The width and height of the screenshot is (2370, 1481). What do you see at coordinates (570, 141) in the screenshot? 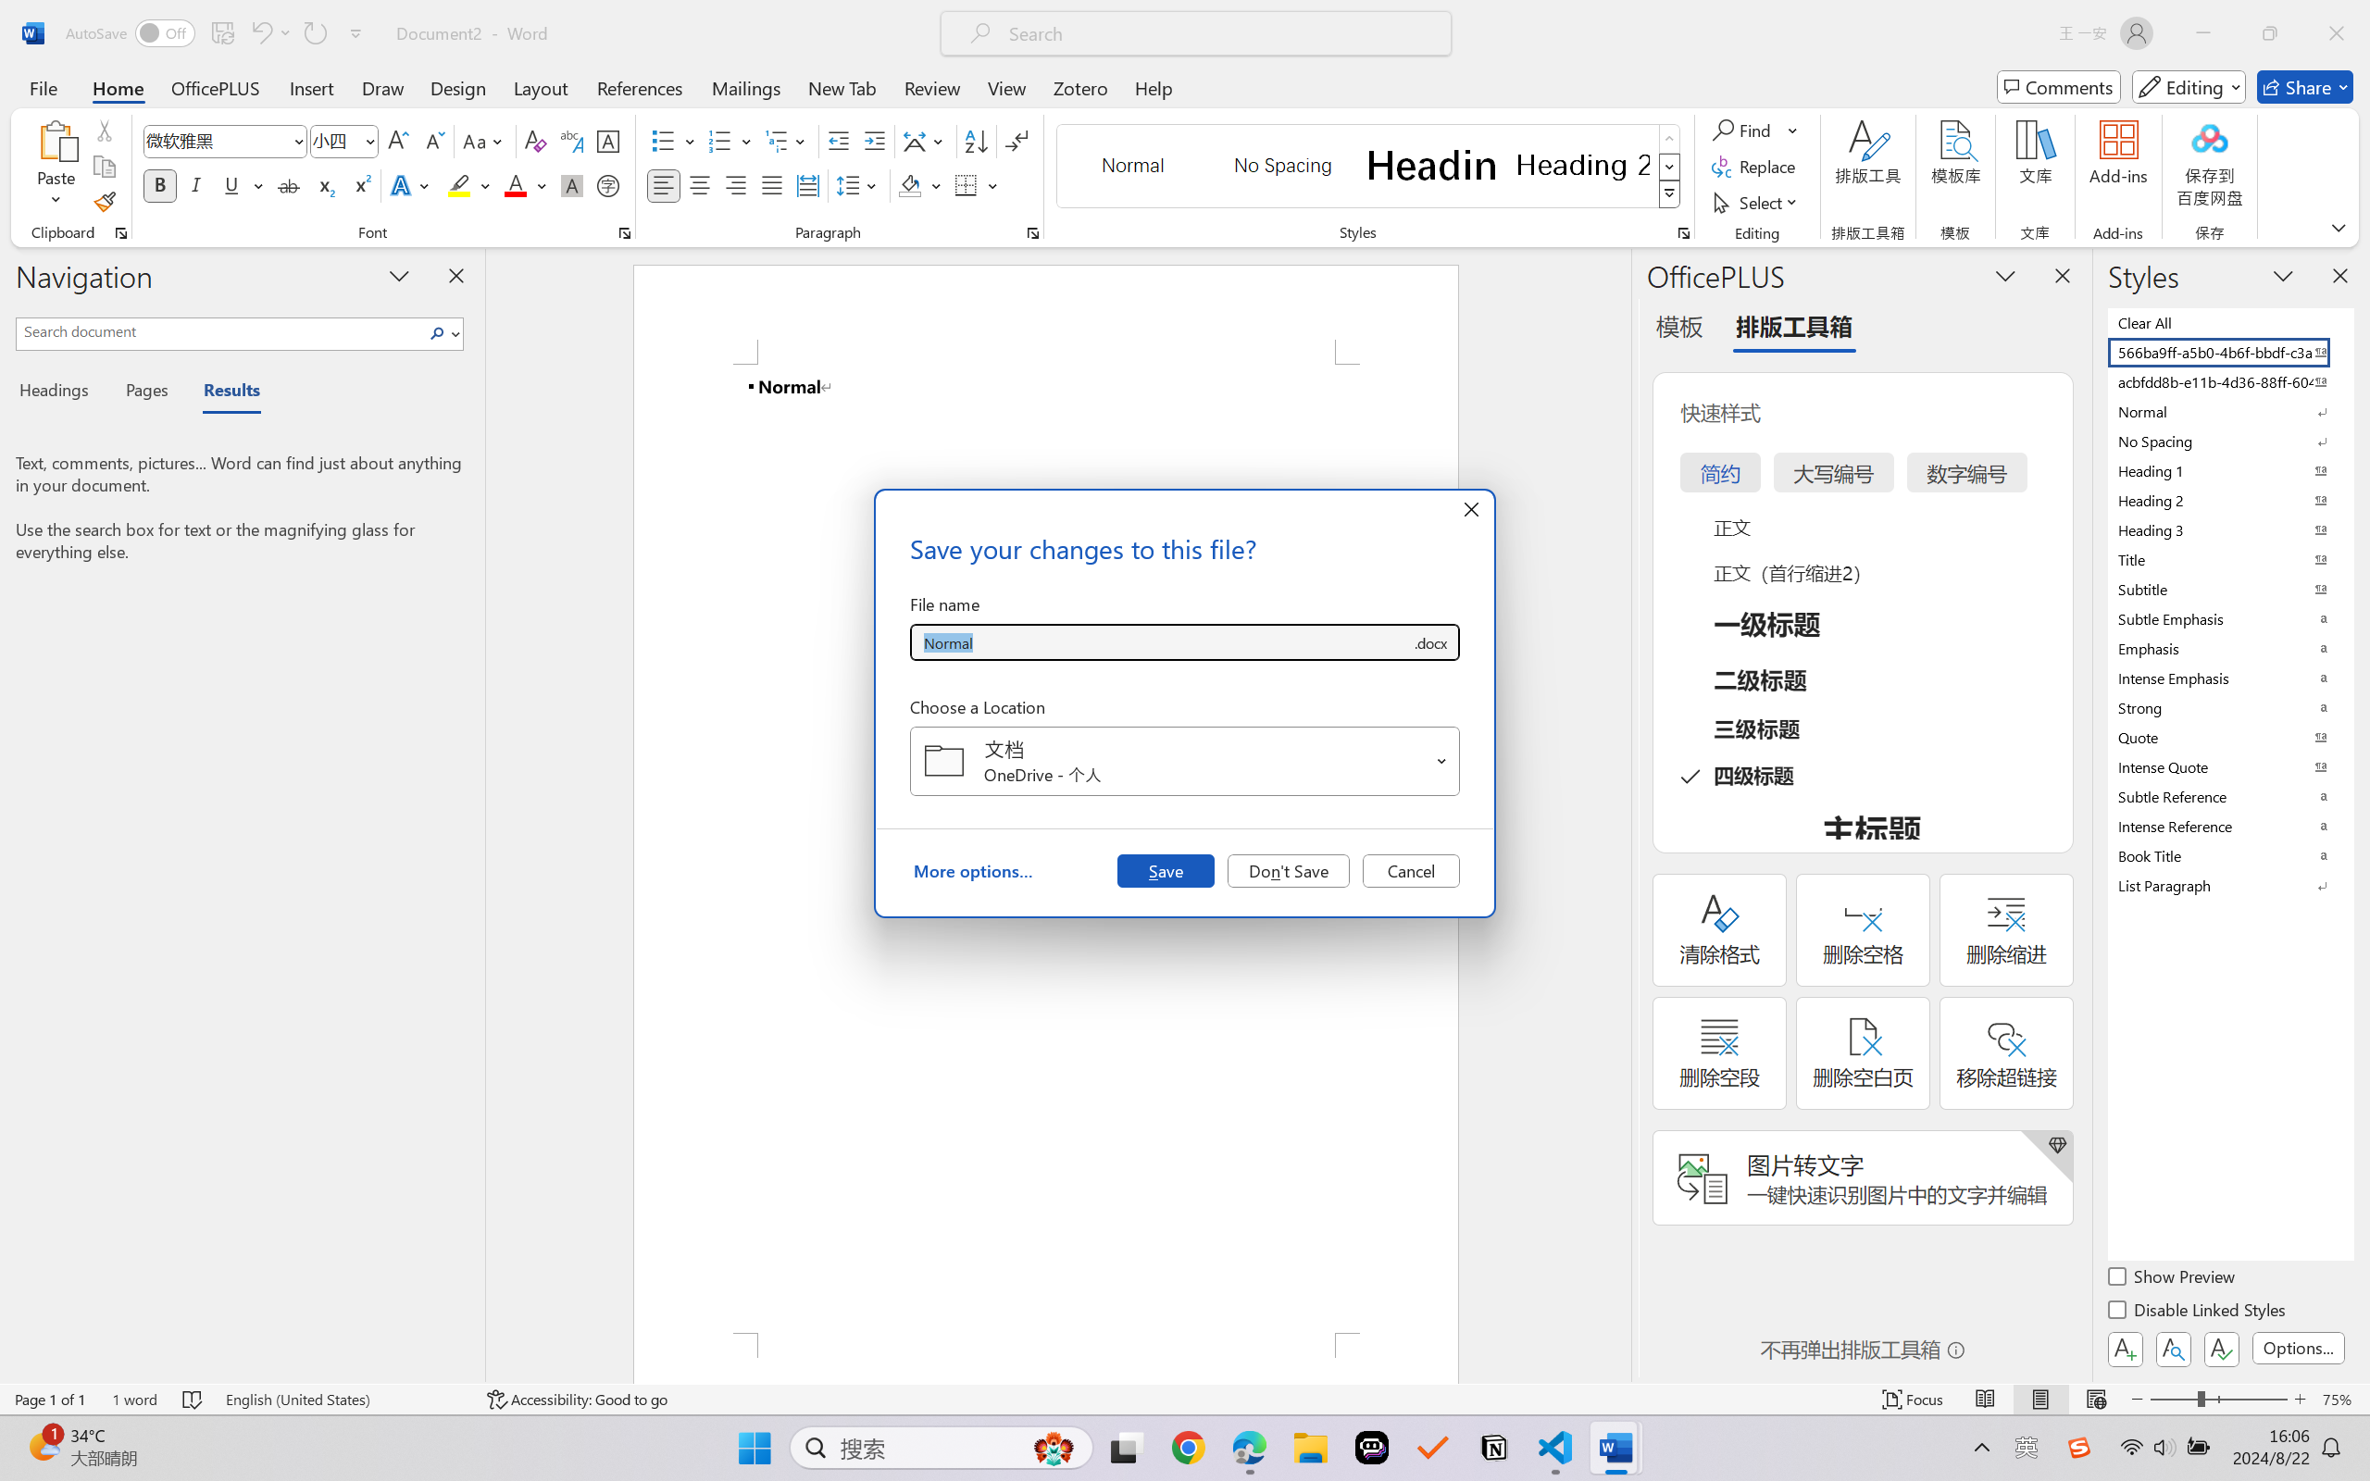
I see `Phonetic Guide...` at bounding box center [570, 141].